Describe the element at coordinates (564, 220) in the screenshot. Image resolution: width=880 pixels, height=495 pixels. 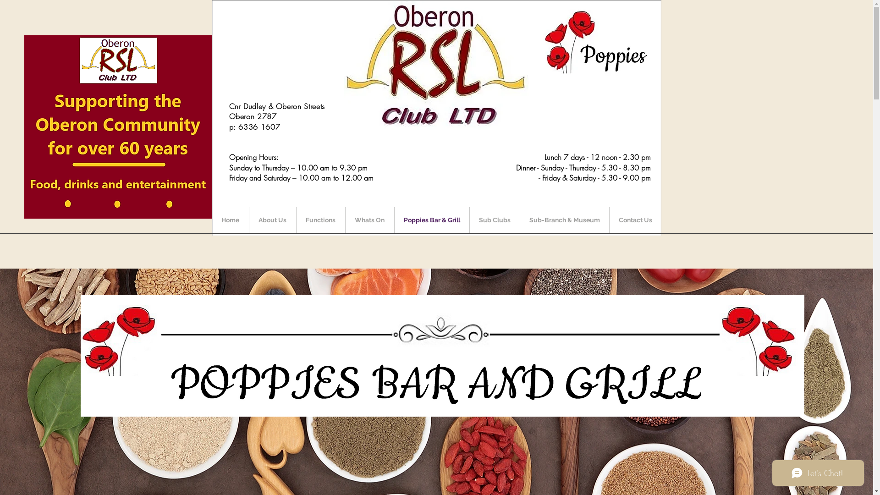
I see `Sub-Branch & Museum` at that location.